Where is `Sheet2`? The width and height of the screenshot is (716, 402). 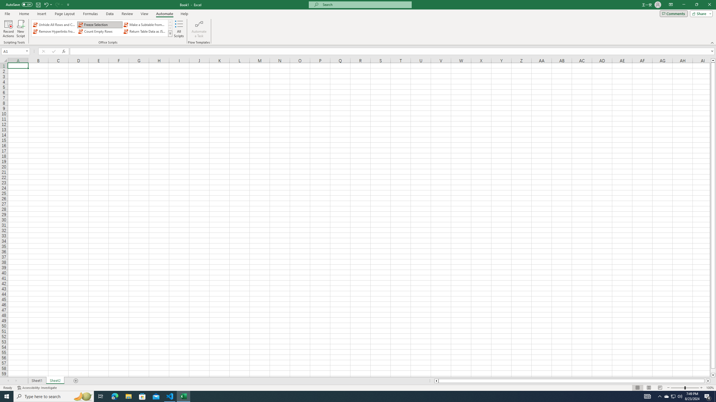
Sheet2 is located at coordinates (55, 381).